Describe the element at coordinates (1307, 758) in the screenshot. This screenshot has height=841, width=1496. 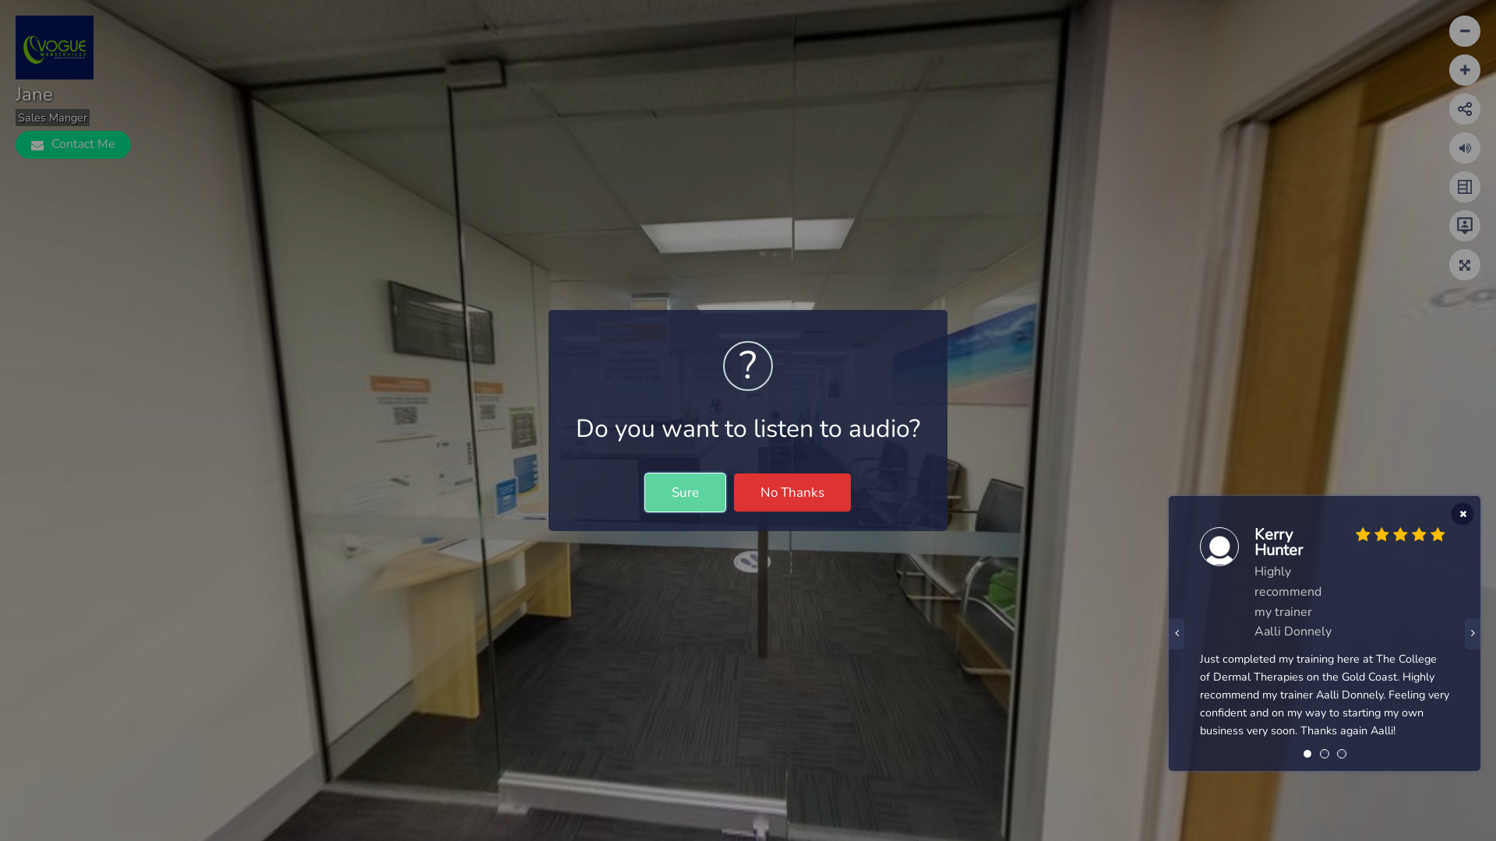
I see `1` at that location.